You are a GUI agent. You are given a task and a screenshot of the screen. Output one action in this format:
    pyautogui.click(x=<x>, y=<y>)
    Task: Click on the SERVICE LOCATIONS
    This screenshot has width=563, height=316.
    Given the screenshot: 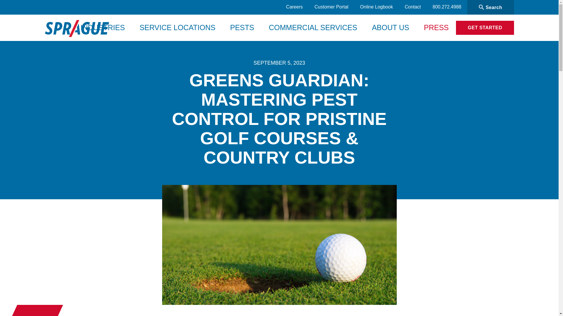 What is the action you would take?
    pyautogui.click(x=177, y=28)
    